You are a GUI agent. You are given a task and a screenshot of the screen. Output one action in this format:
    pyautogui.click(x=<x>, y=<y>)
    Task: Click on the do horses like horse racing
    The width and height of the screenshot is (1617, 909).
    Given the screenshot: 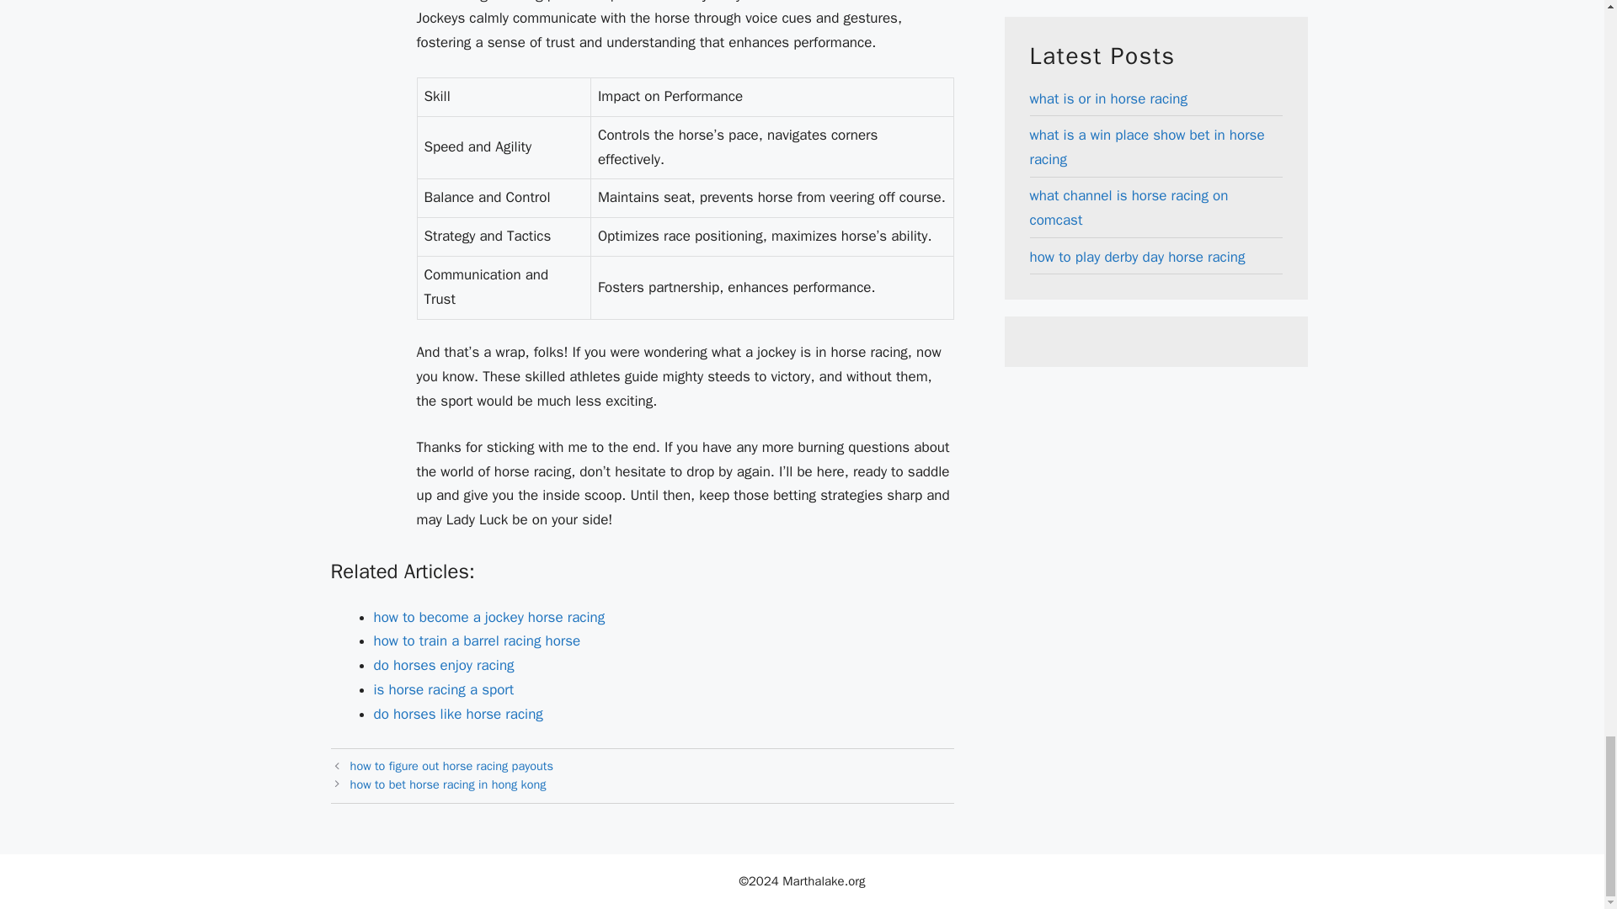 What is the action you would take?
    pyautogui.click(x=458, y=714)
    